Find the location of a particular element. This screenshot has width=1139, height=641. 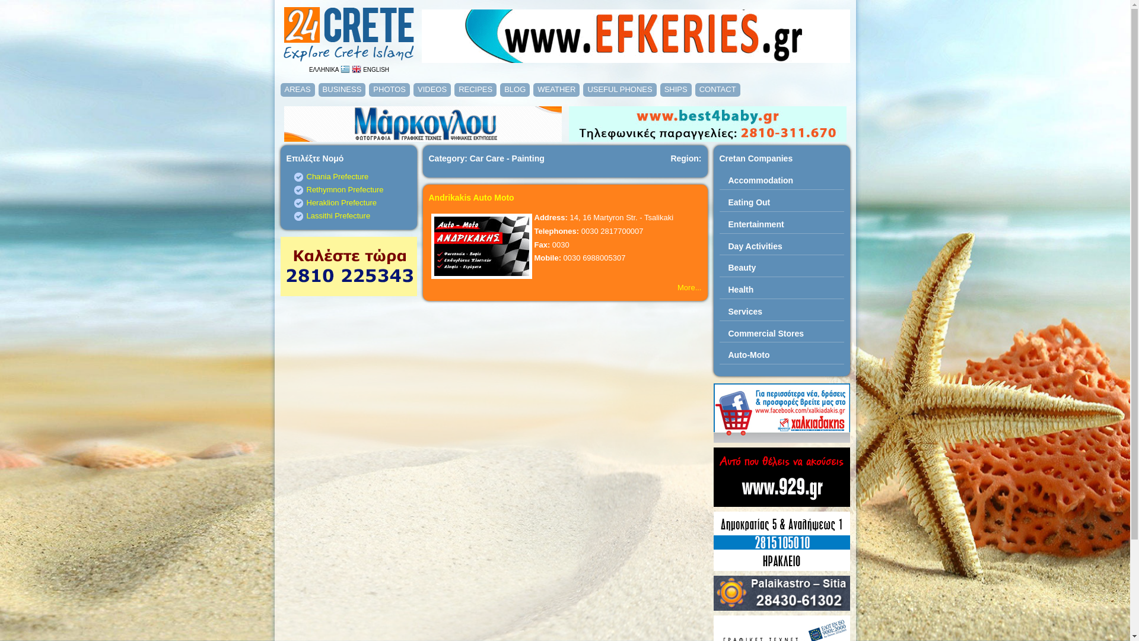

Rethymnon Prefecture is located at coordinates (345, 189).